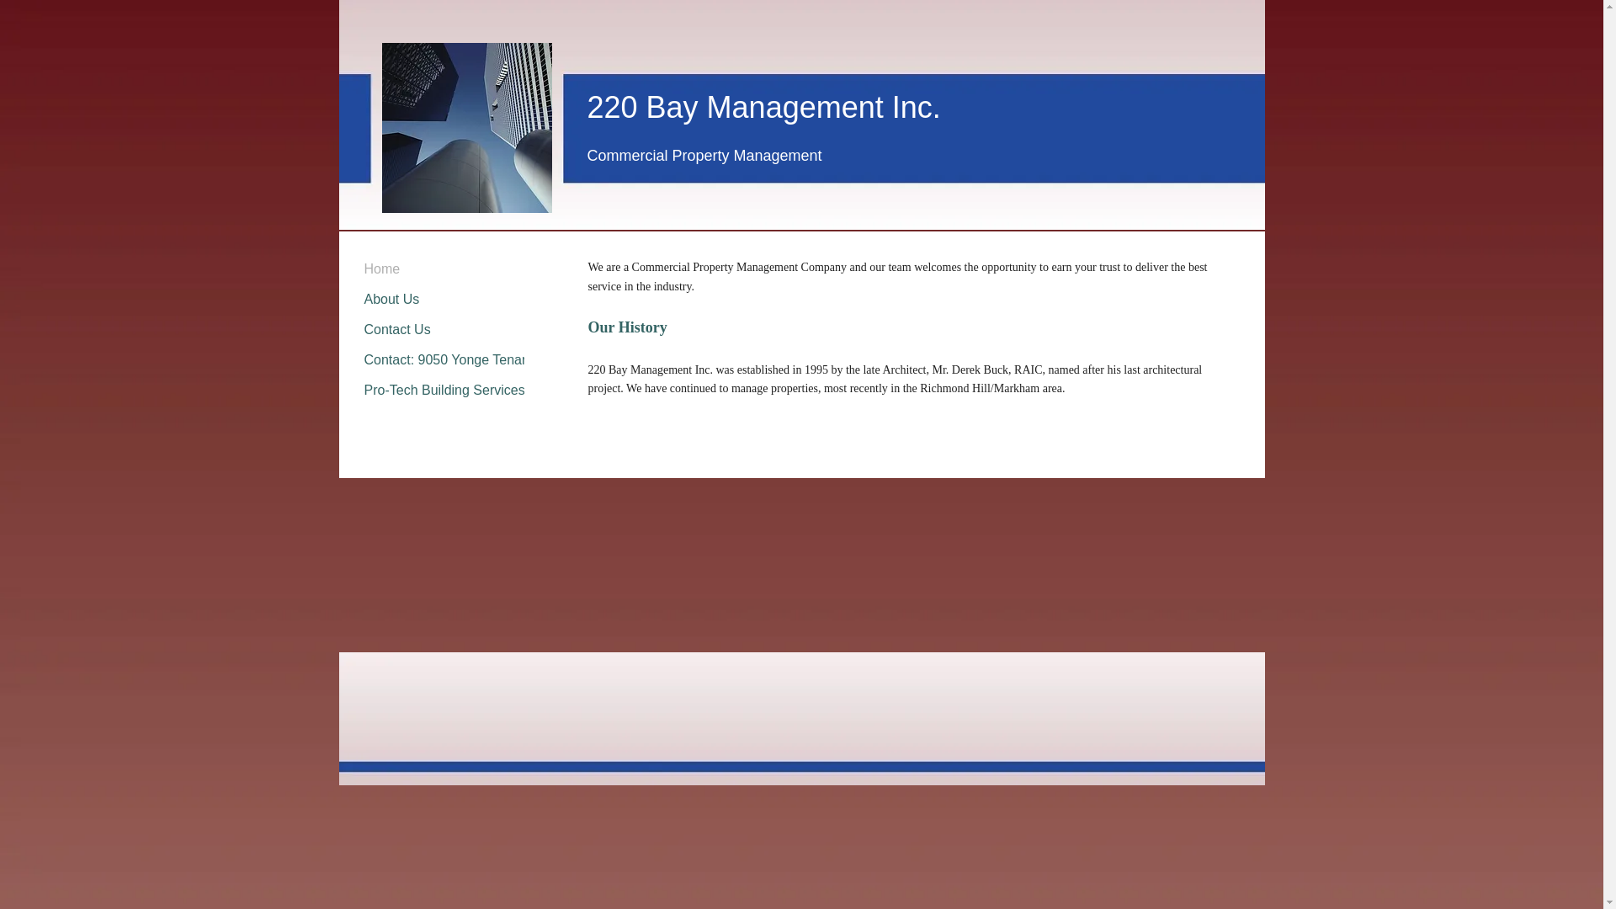  I want to click on Contact Us, so click(397, 330).